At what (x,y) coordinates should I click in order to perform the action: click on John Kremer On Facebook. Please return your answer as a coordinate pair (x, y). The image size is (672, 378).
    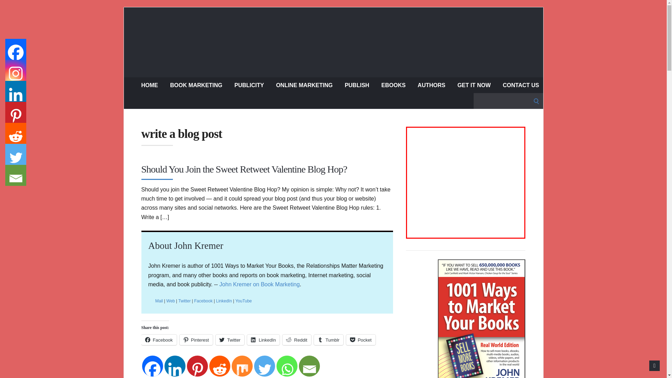
    Looking at the image, I should click on (203, 301).